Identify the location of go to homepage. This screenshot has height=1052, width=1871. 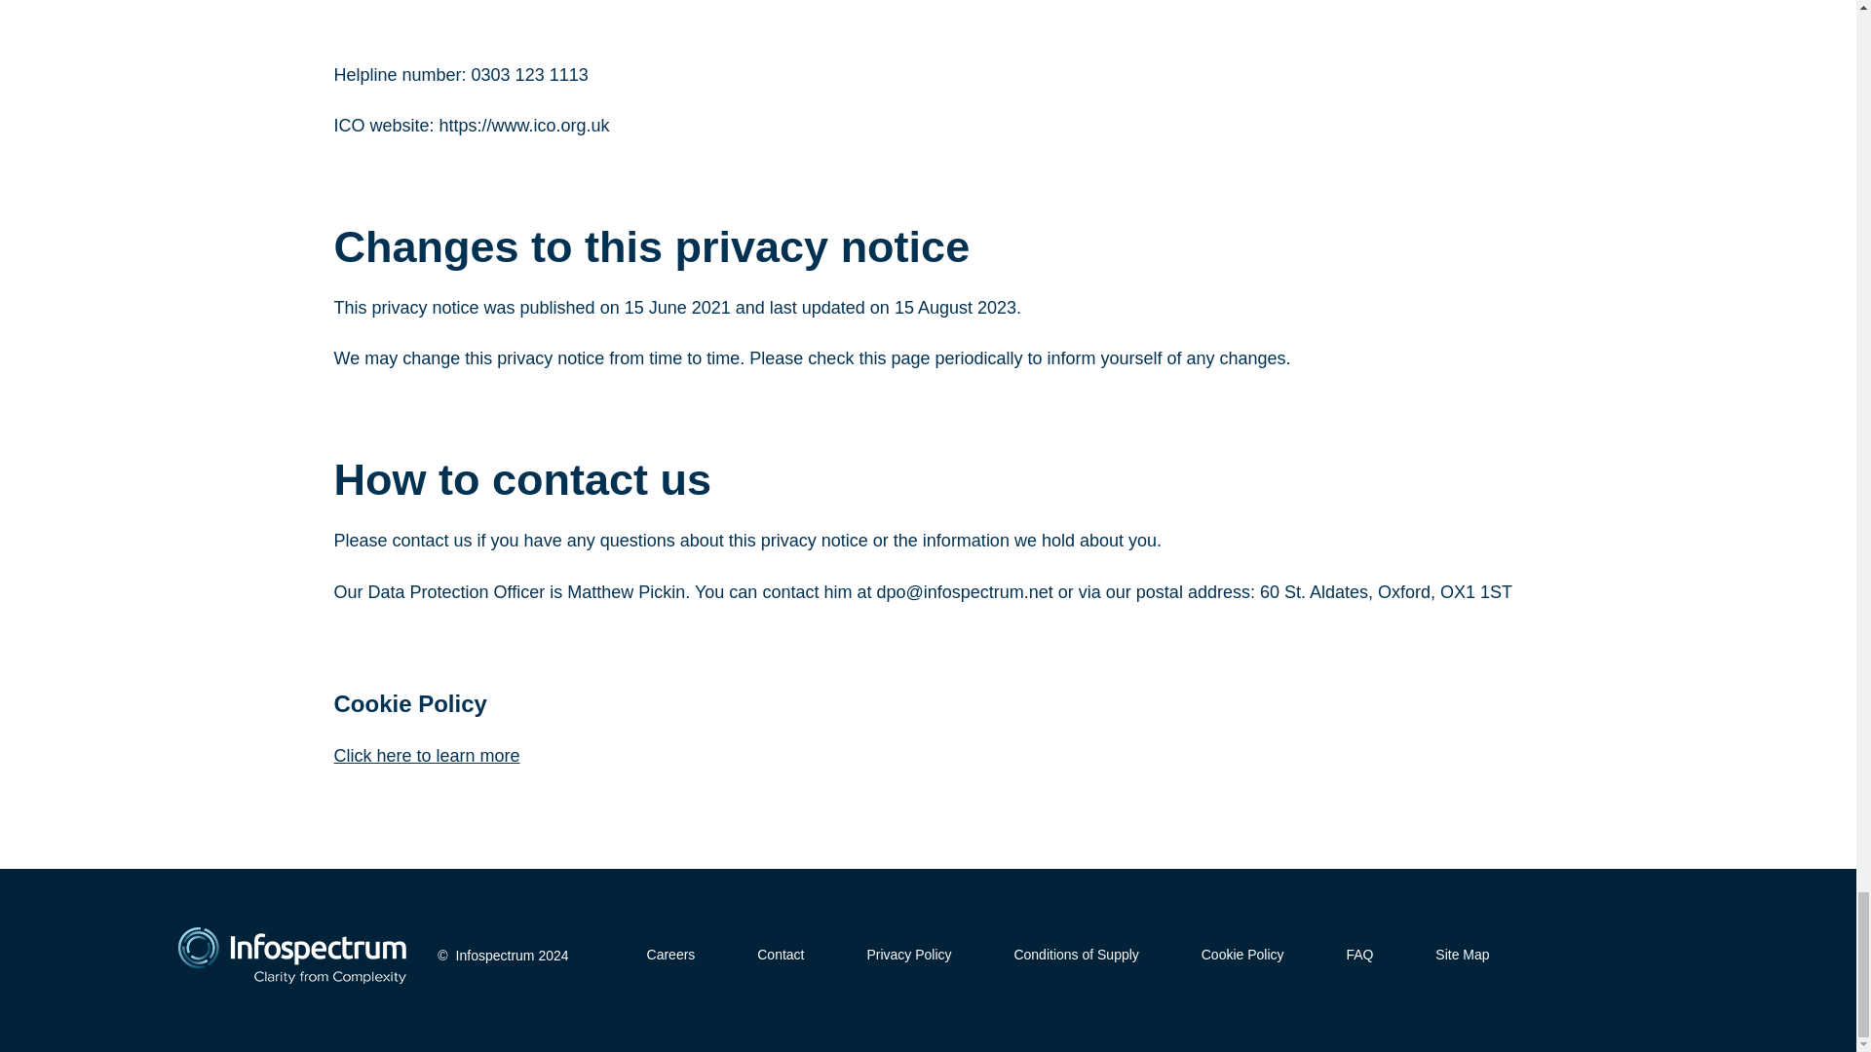
(291, 955).